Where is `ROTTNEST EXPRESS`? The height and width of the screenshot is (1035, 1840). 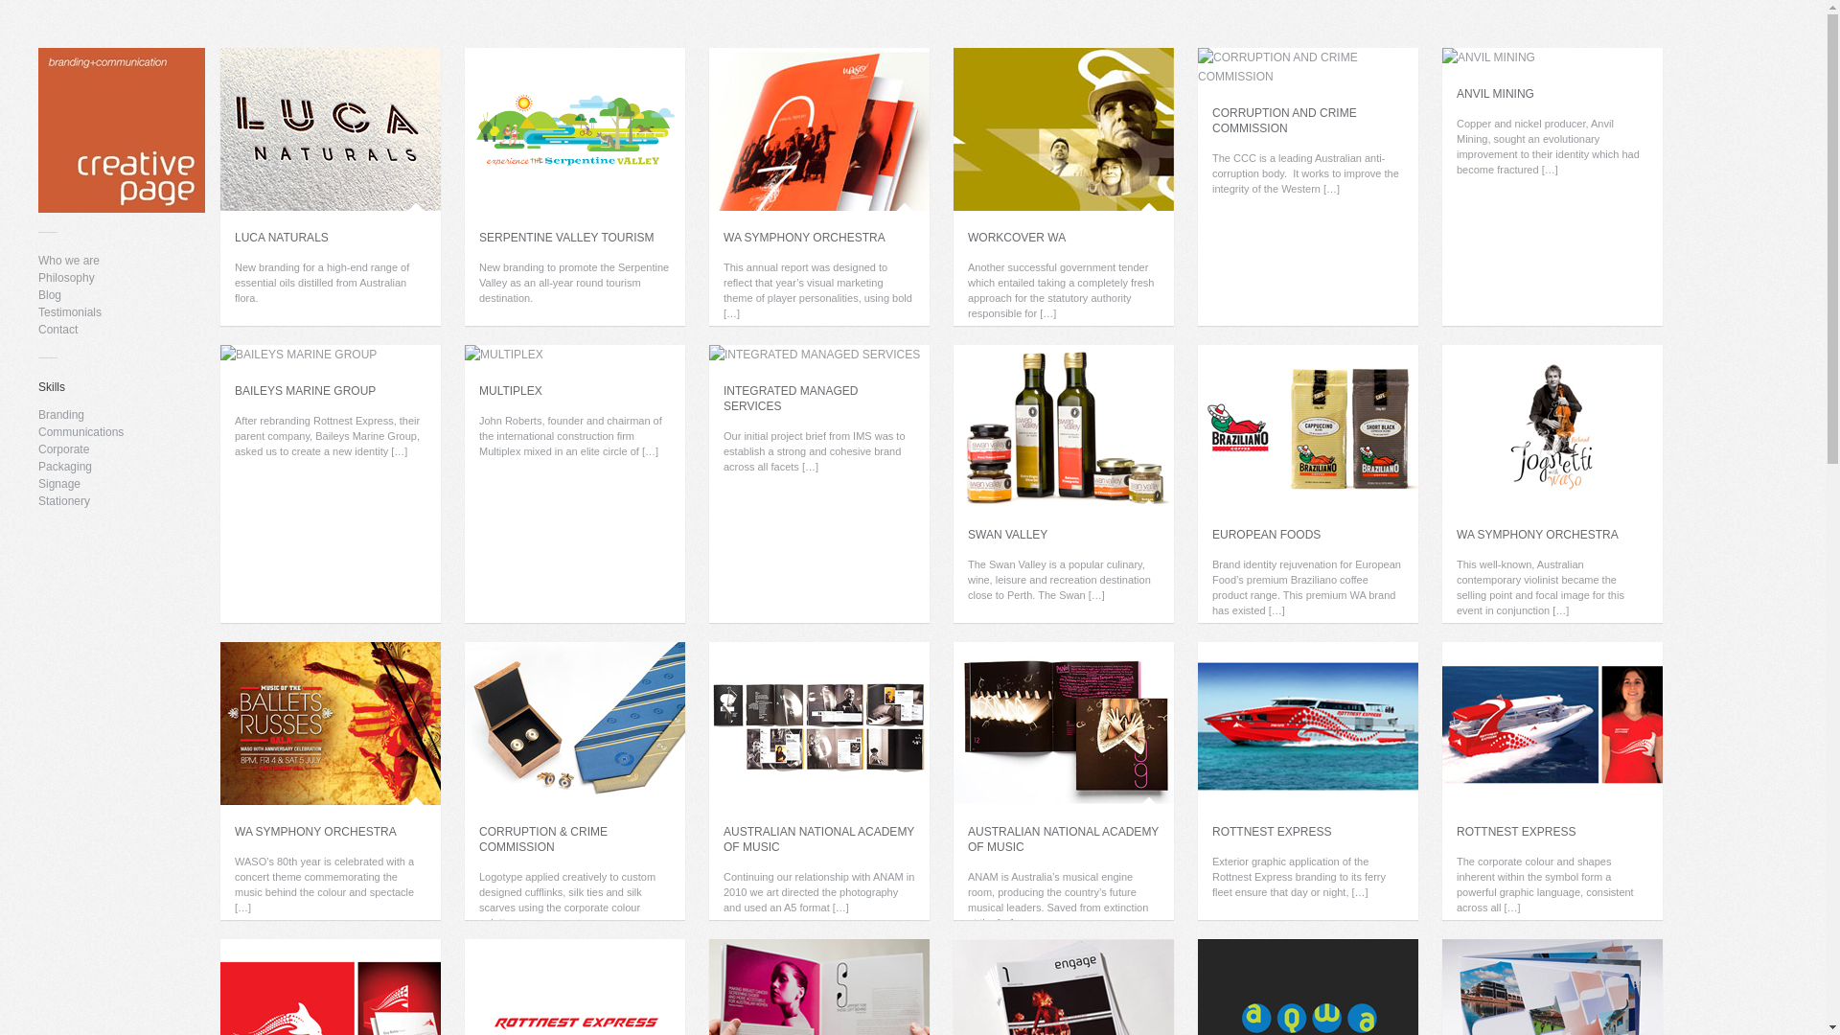 ROTTNEST EXPRESS is located at coordinates (1516, 832).